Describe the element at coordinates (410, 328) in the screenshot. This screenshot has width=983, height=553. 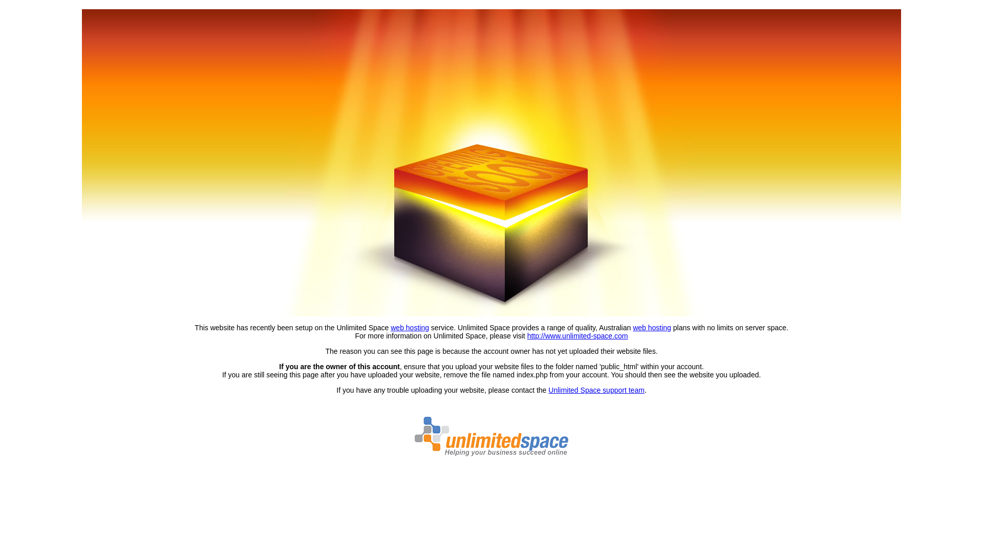
I see `web hosting` at that location.